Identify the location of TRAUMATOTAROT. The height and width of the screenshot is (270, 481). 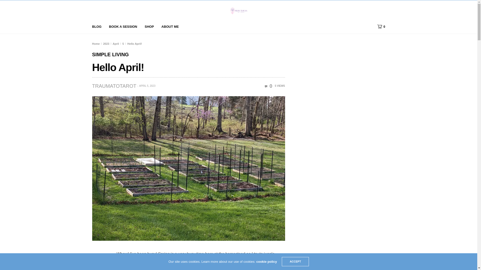
(114, 86).